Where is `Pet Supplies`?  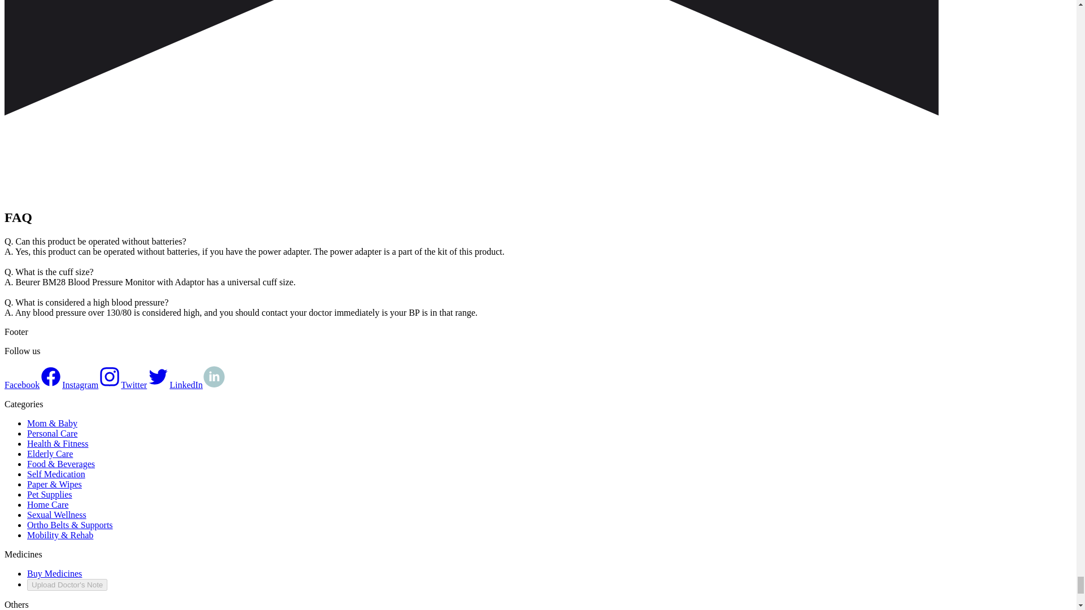 Pet Supplies is located at coordinates (50, 495).